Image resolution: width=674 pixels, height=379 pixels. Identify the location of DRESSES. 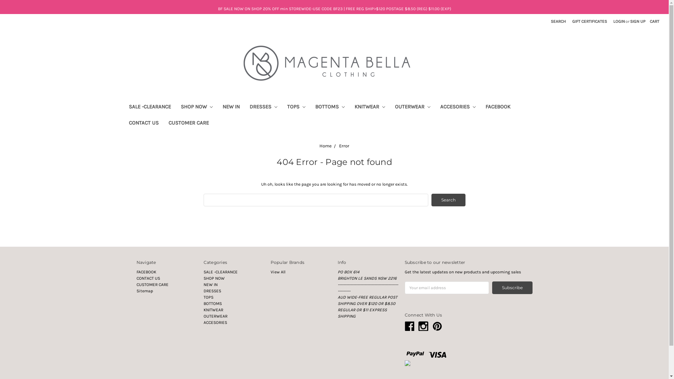
(263, 108).